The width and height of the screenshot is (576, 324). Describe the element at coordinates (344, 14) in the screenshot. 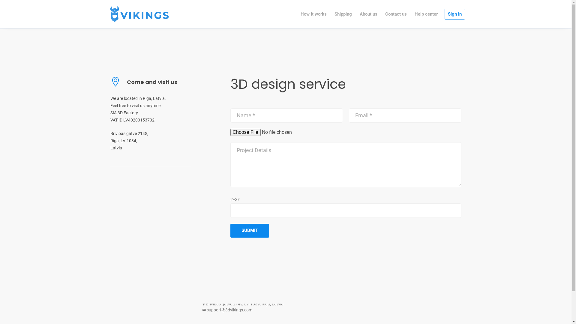

I see `Shipping` at that location.